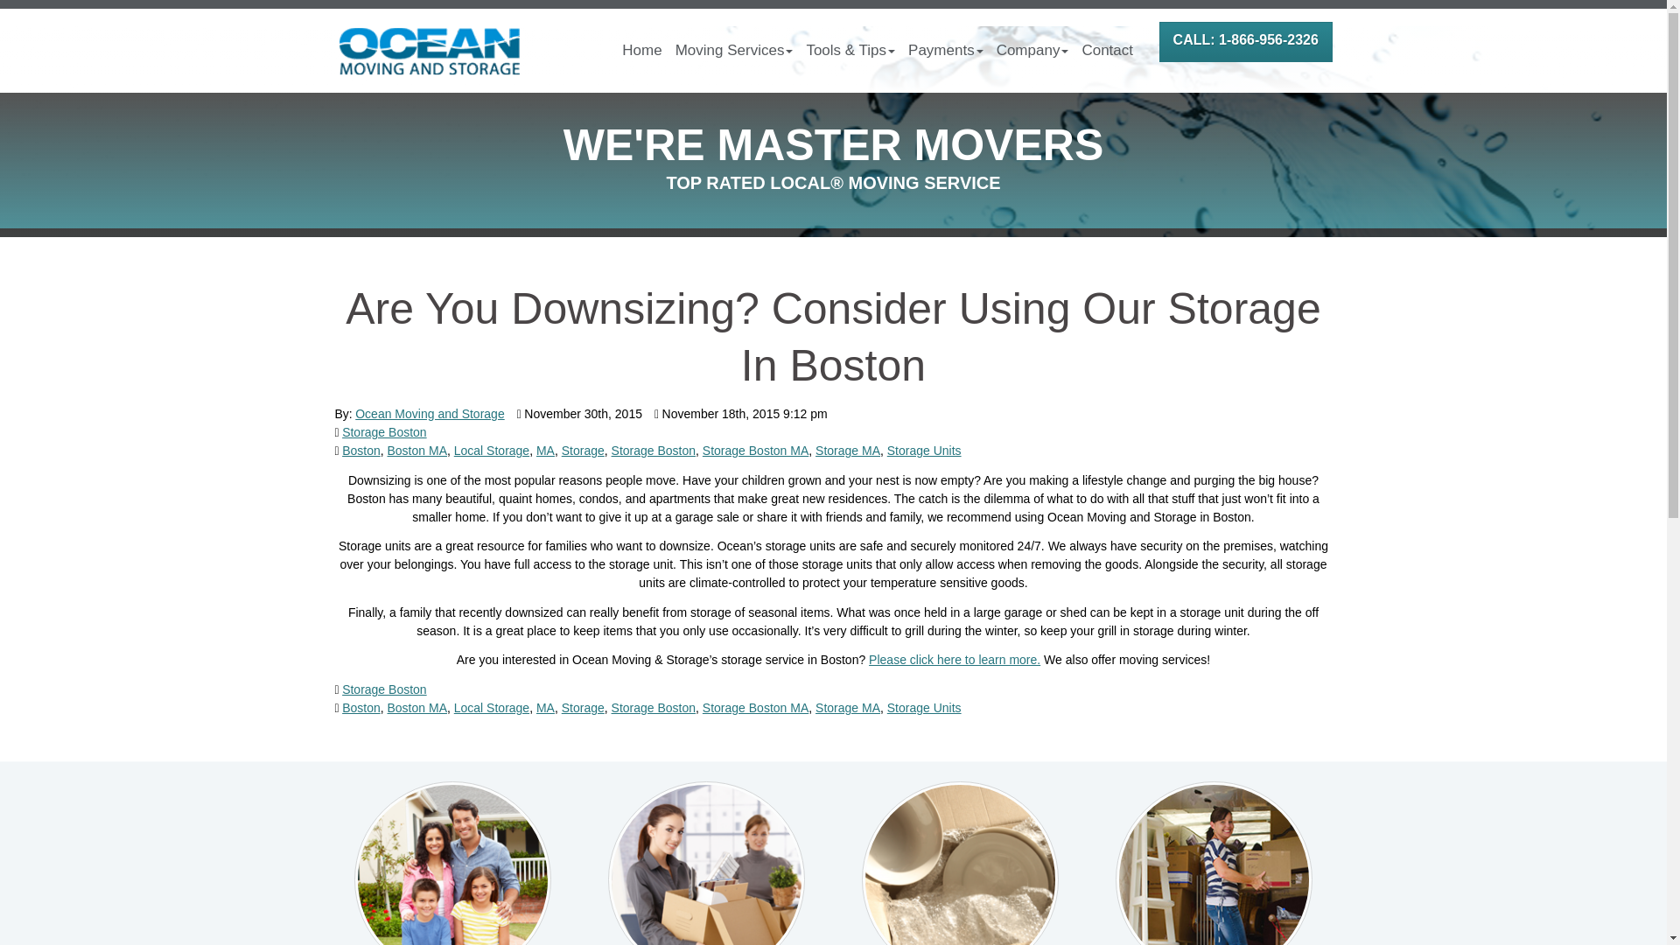 This screenshot has width=1680, height=945. Describe the element at coordinates (948, 50) in the screenshot. I see `Payments` at that location.